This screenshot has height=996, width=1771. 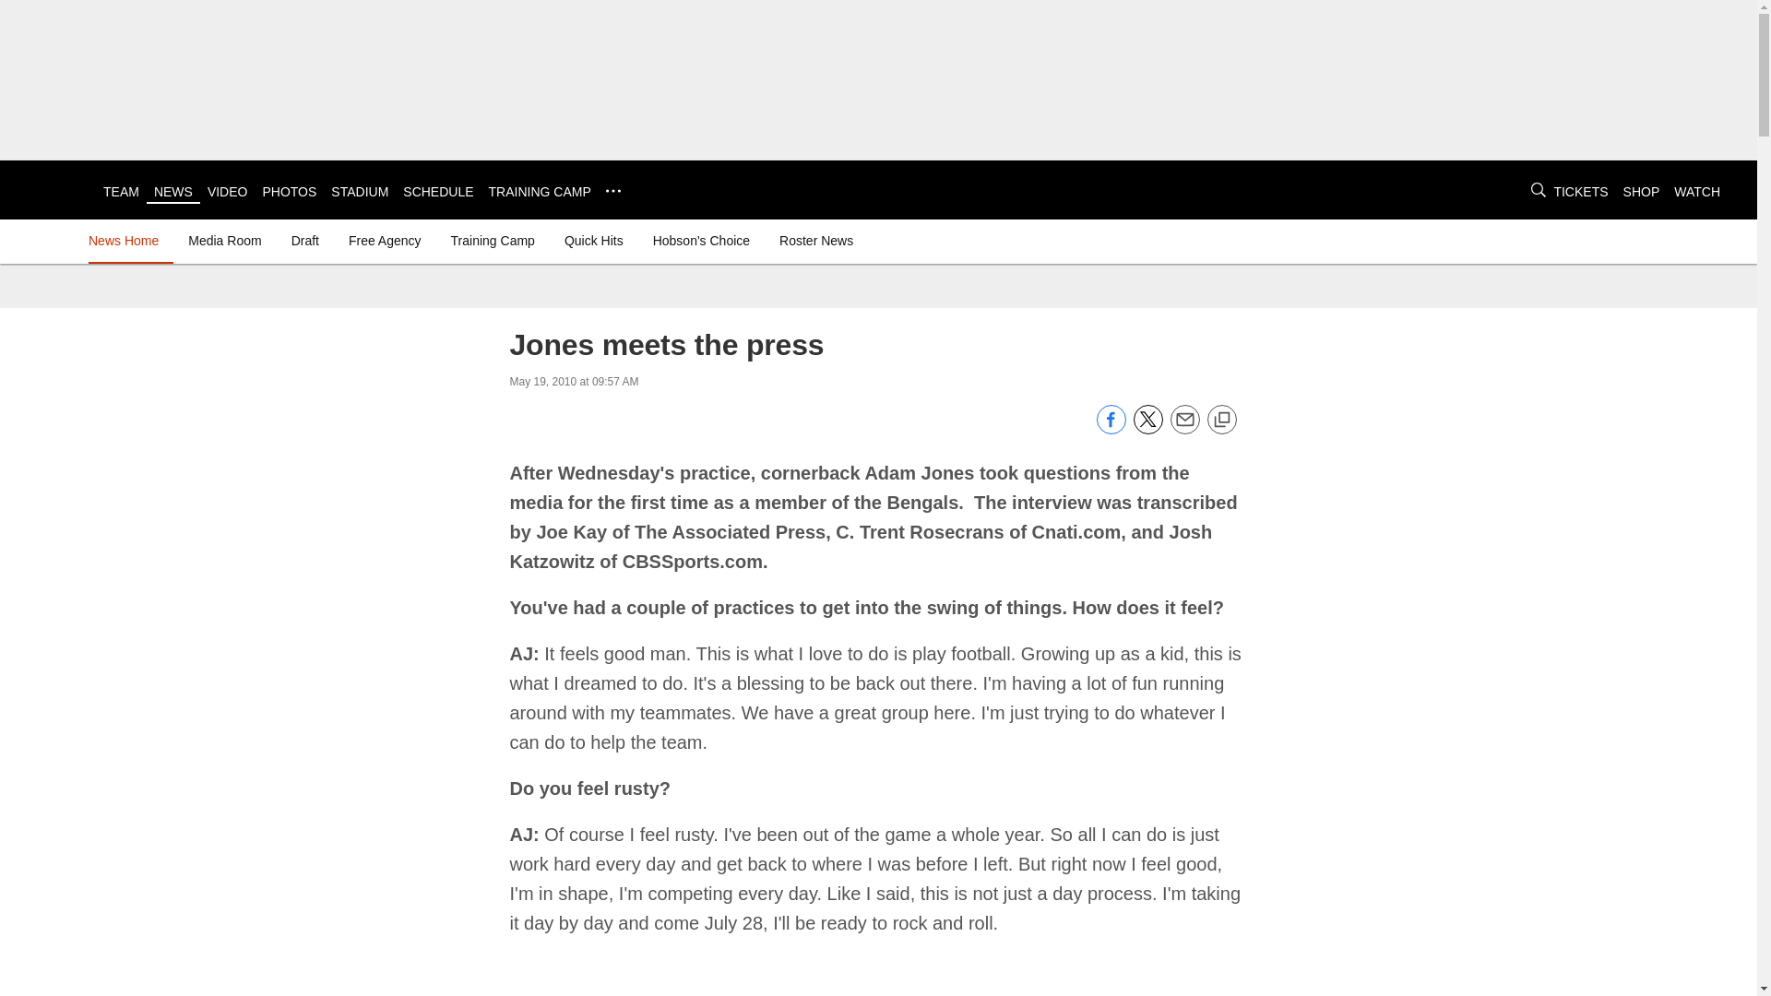 I want to click on Free Agency, so click(x=385, y=240).